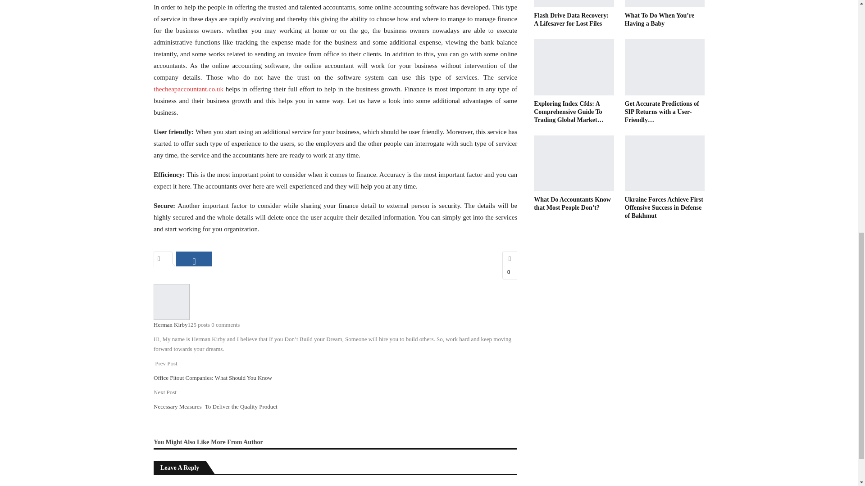 This screenshot has width=865, height=486. Describe the element at coordinates (188, 89) in the screenshot. I see `thecheapaccountant.co.uk` at that location.